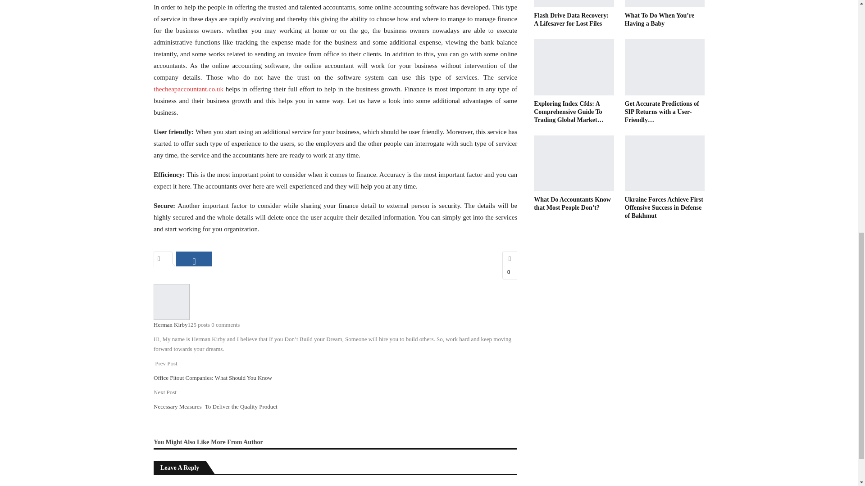 This screenshot has width=865, height=486. Describe the element at coordinates (188, 89) in the screenshot. I see `thecheapaccountant.co.uk` at that location.